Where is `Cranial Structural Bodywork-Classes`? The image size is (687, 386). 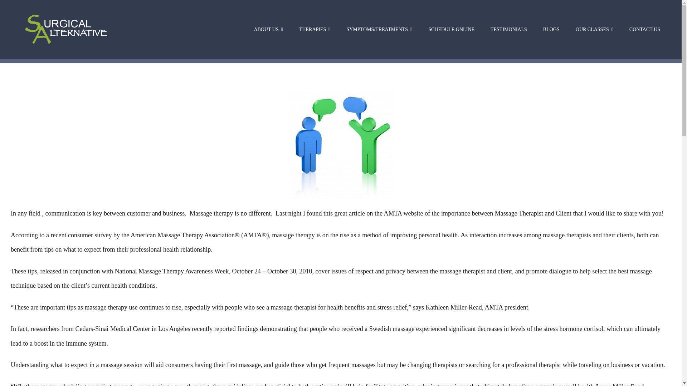 Cranial Structural Bodywork-Classes is located at coordinates (594, 30).